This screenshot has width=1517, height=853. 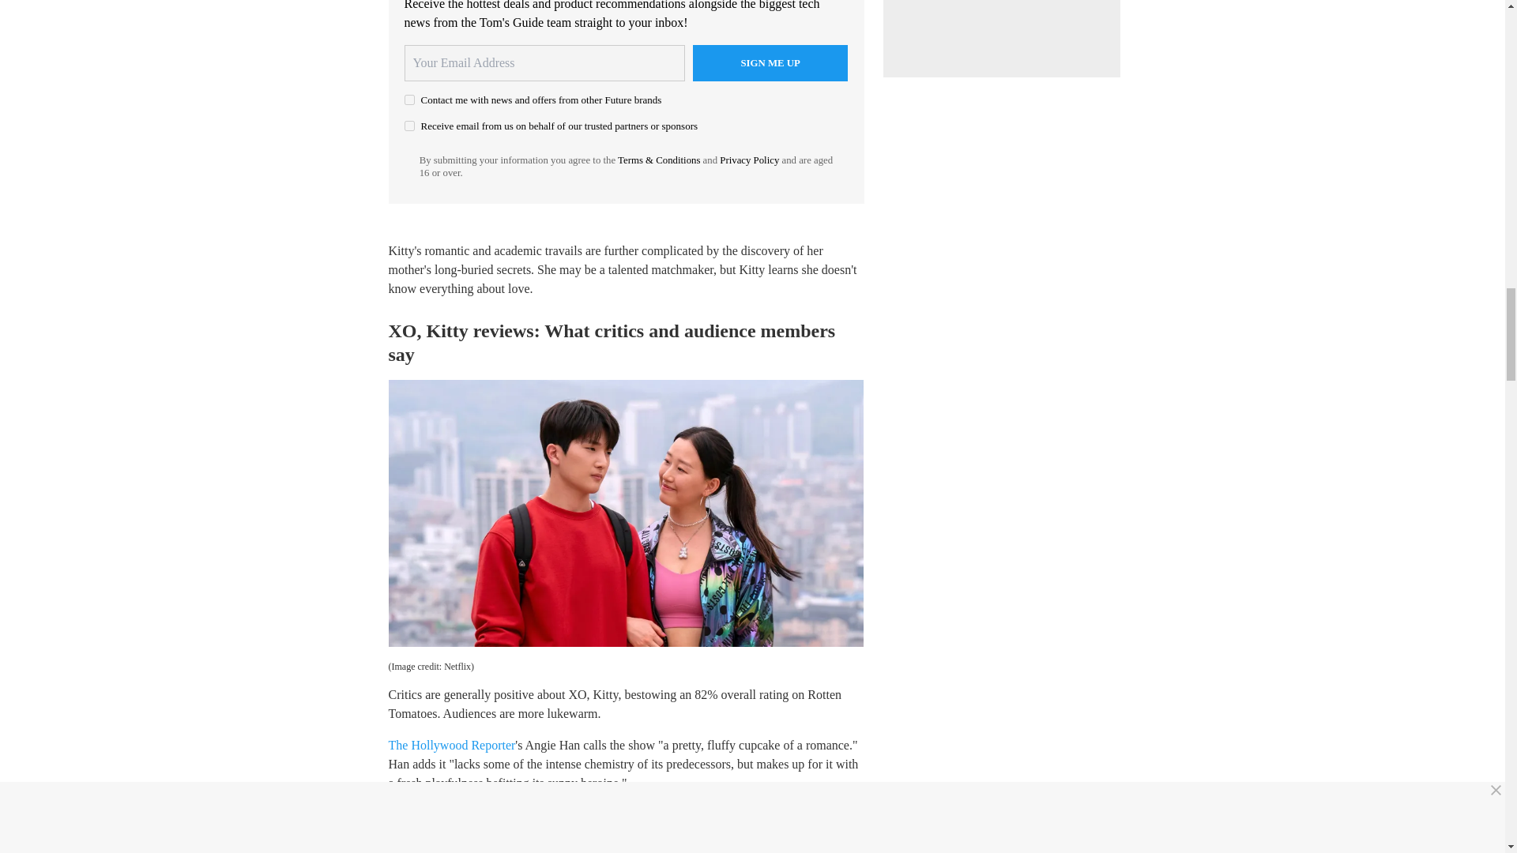 What do you see at coordinates (409, 126) in the screenshot?
I see `on` at bounding box center [409, 126].